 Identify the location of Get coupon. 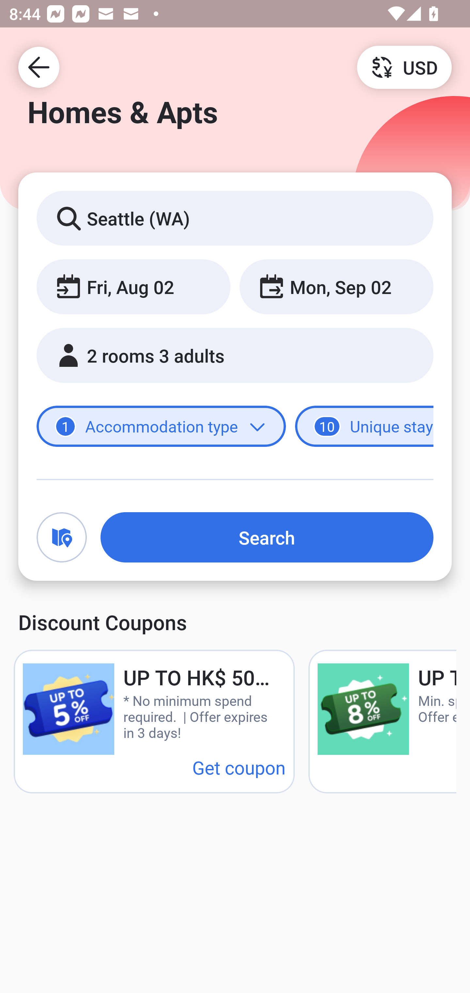
(239, 767).